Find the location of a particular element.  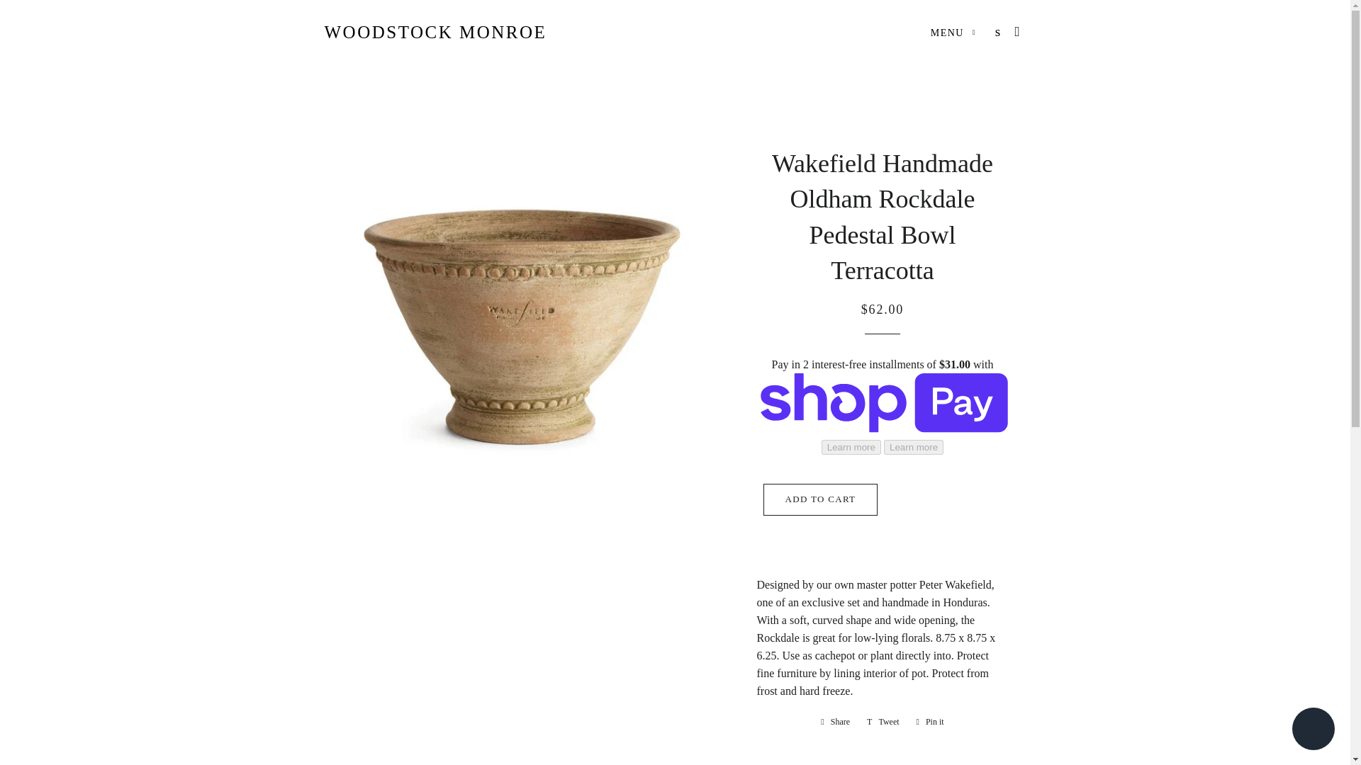

Pin on Pinterest is located at coordinates (930, 721).